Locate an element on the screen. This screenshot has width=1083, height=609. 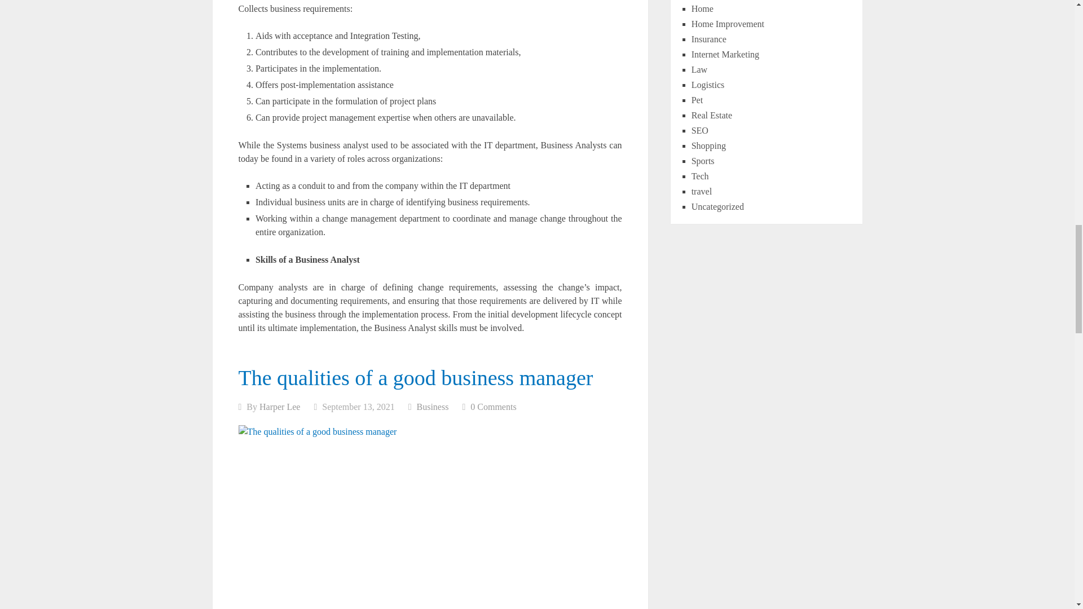
Harper Lee is located at coordinates (280, 406).